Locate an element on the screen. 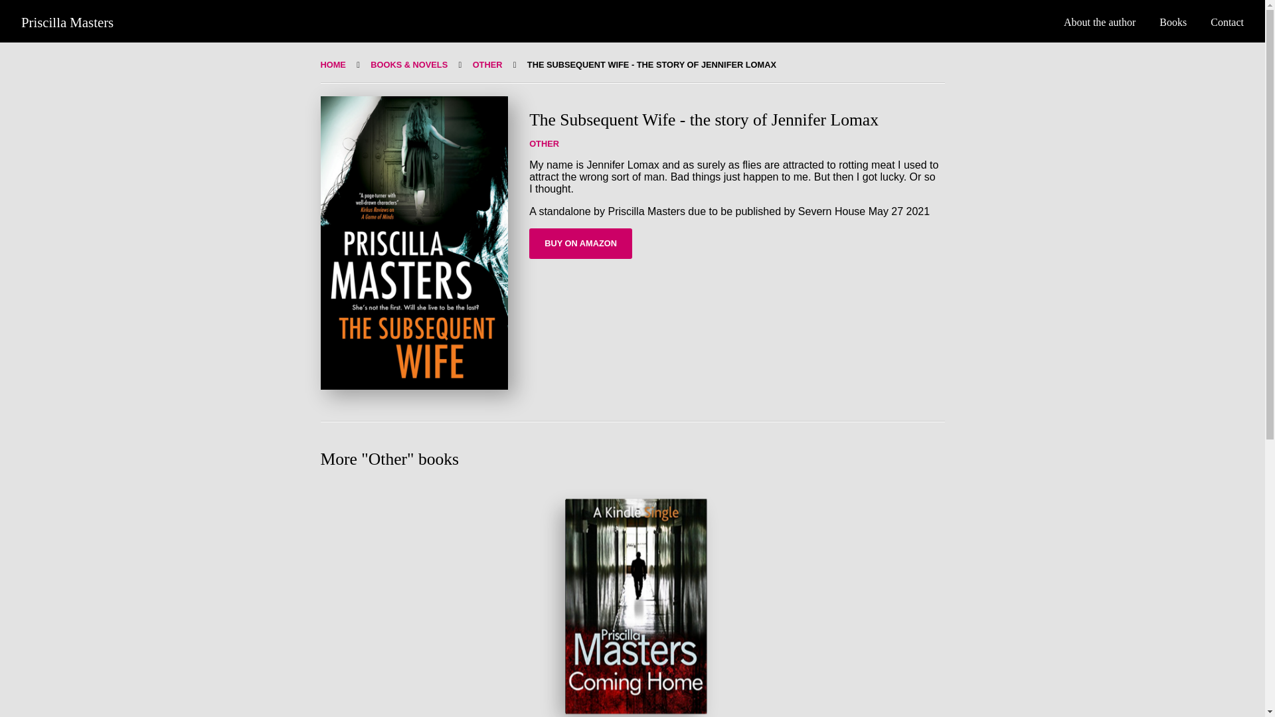 Image resolution: width=1275 pixels, height=717 pixels. About the author is located at coordinates (1100, 22).